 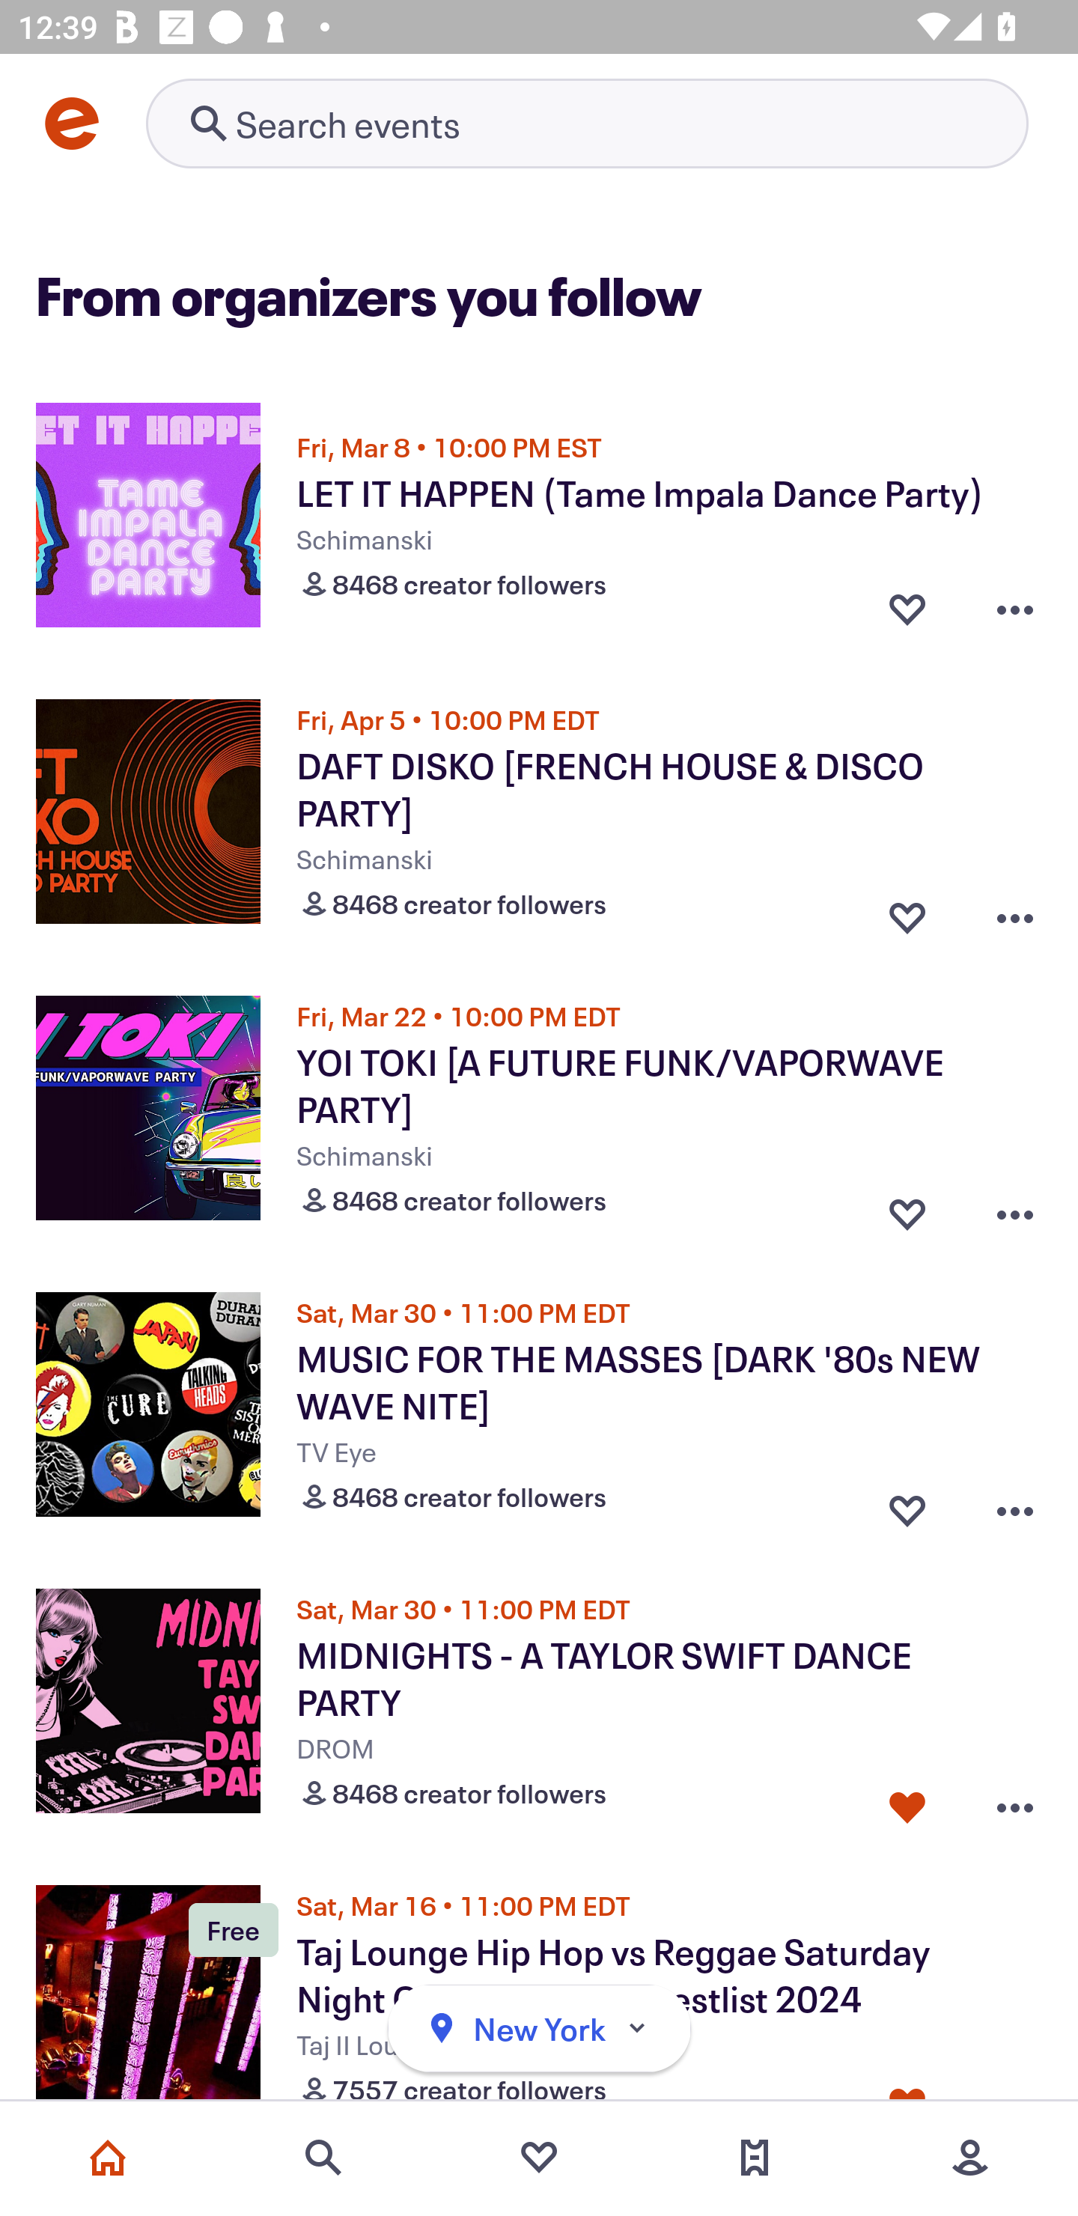 I want to click on Tickets, so click(x=755, y=2158).